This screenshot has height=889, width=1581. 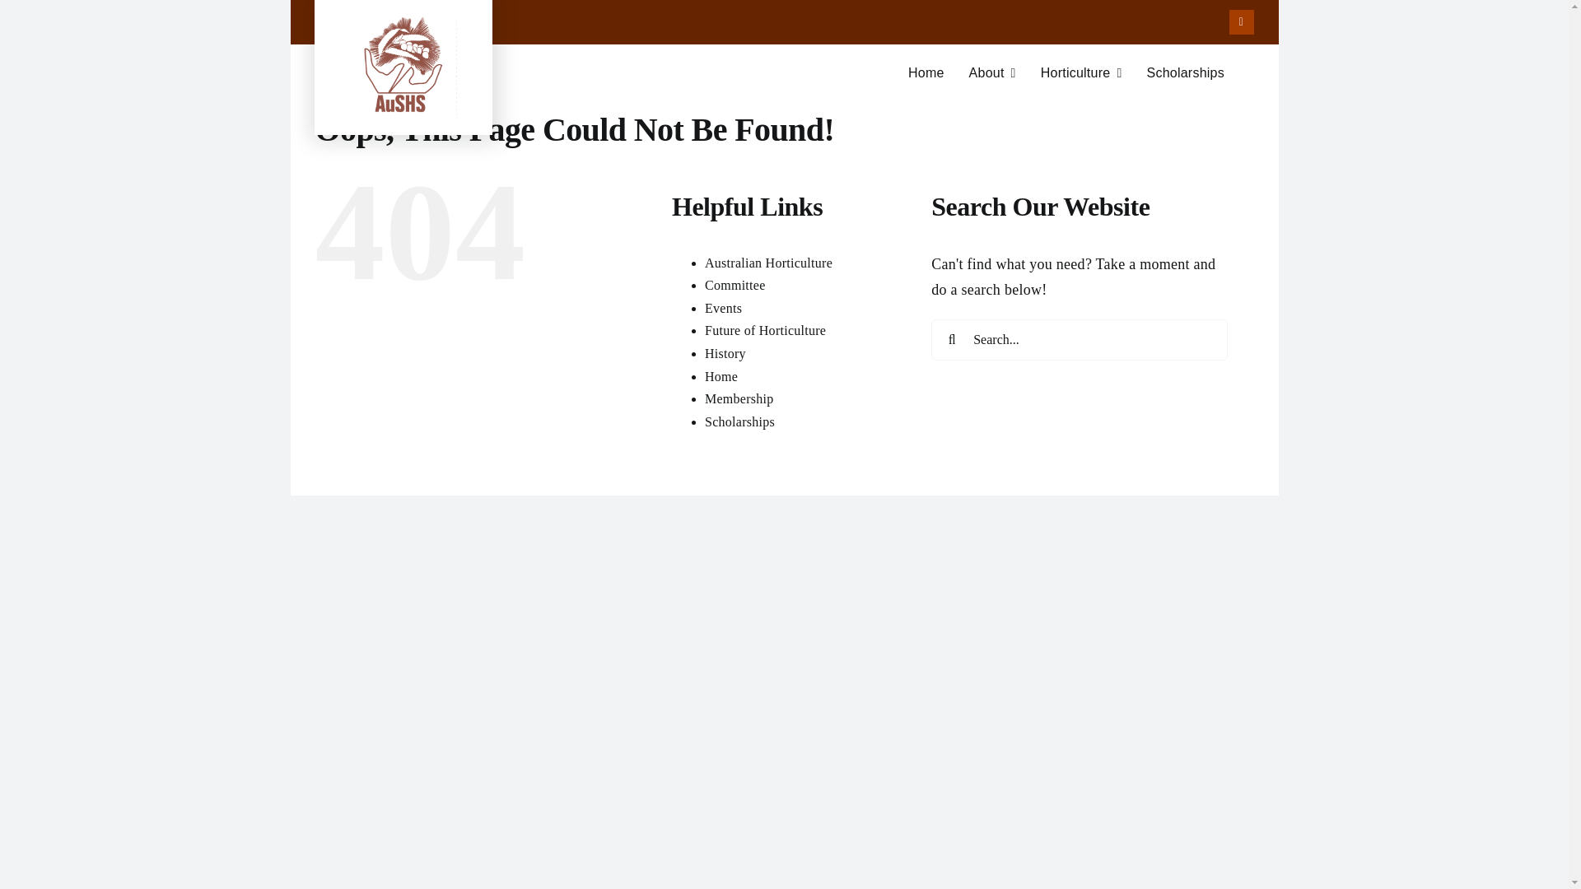 What do you see at coordinates (1185, 73) in the screenshot?
I see `Scholarships` at bounding box center [1185, 73].